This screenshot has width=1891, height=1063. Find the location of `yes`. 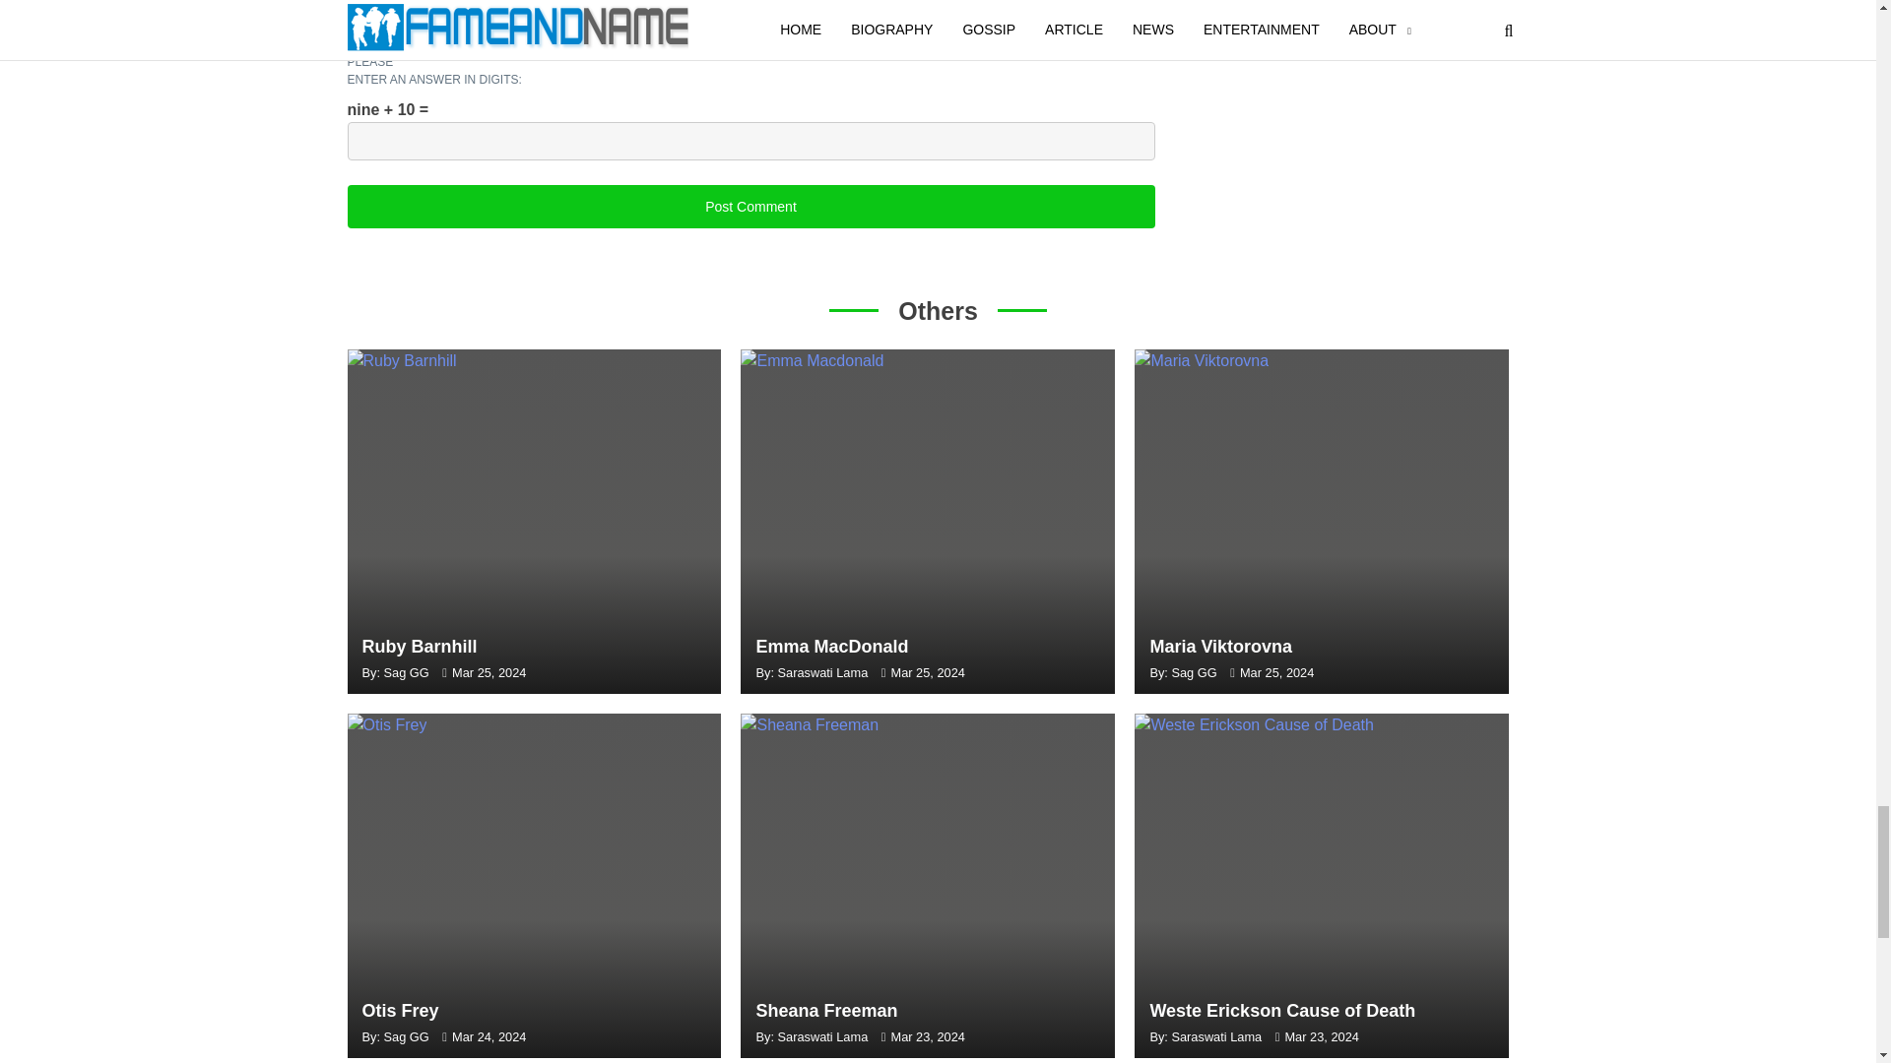

yes is located at coordinates (386, 47).